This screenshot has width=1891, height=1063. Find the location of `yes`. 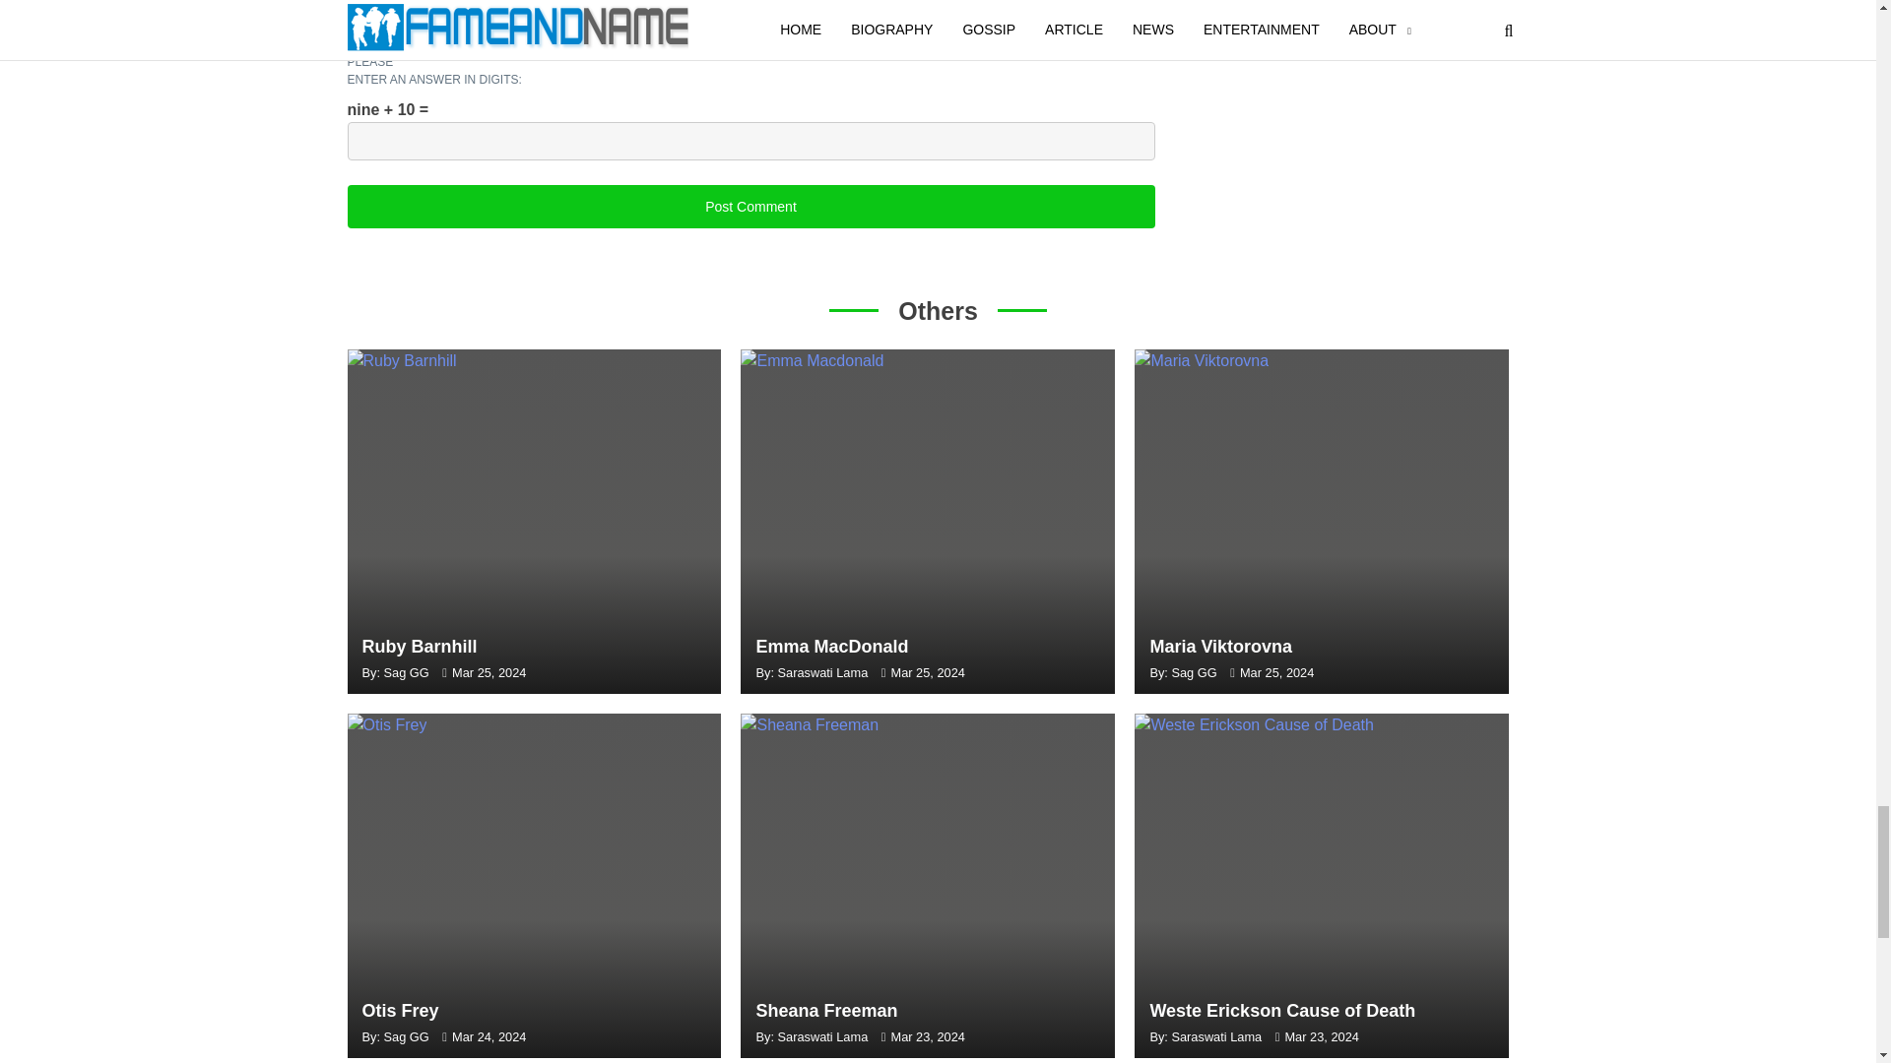

yes is located at coordinates (386, 47).